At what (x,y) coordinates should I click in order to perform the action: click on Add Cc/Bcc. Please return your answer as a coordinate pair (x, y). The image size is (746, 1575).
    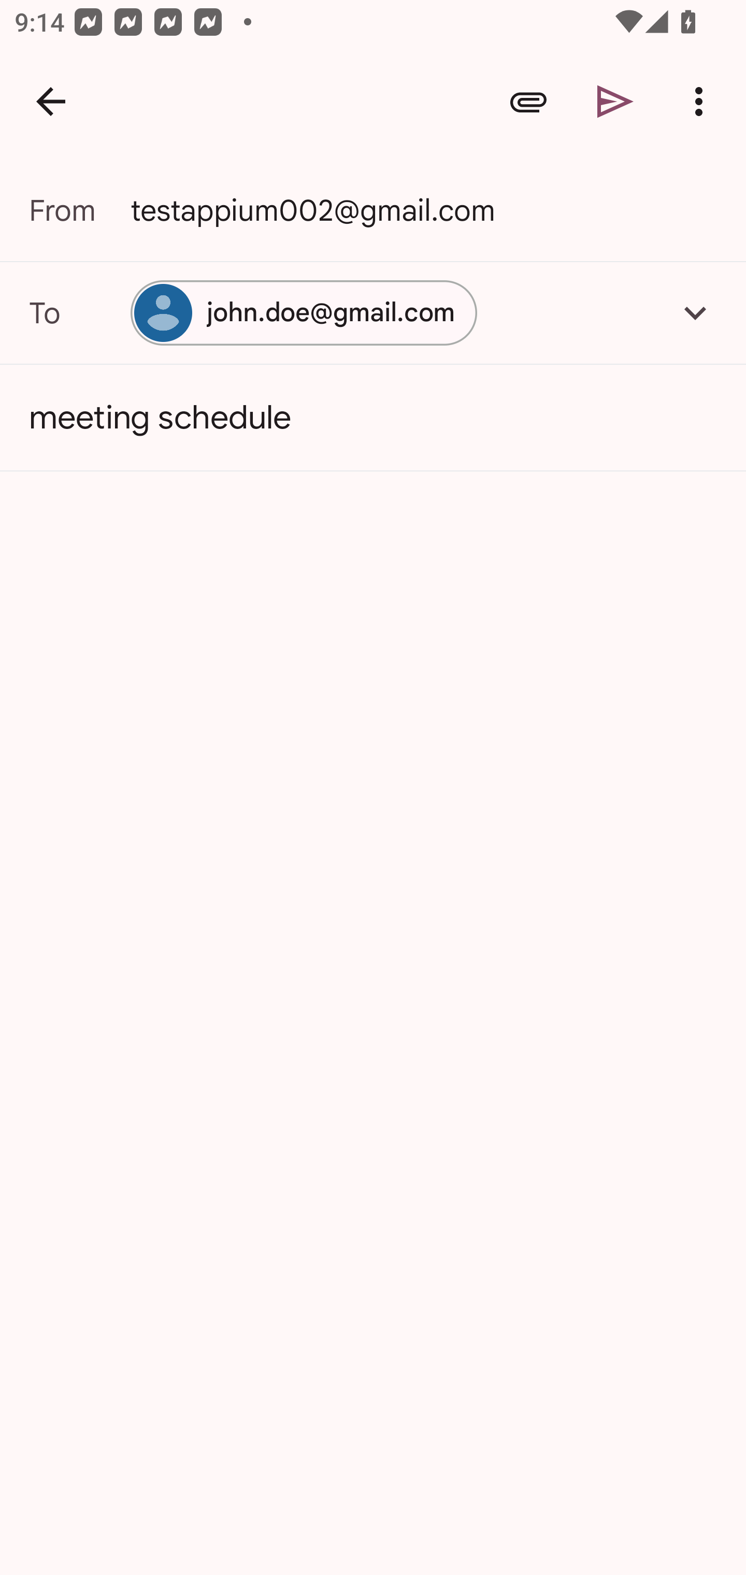
    Looking at the image, I should click on (695, 312).